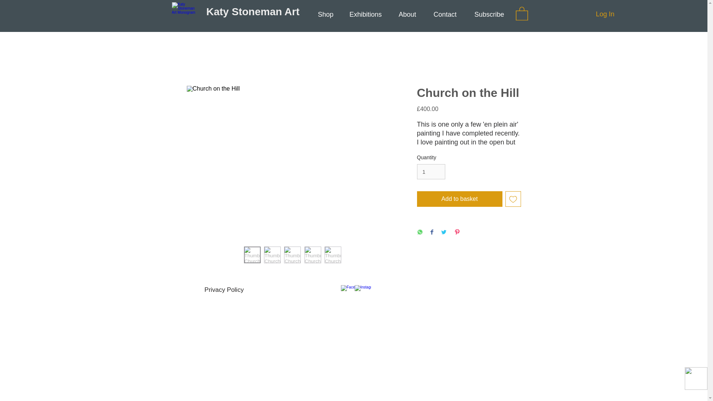  Describe the element at coordinates (459, 199) in the screenshot. I see `Add to basket` at that location.